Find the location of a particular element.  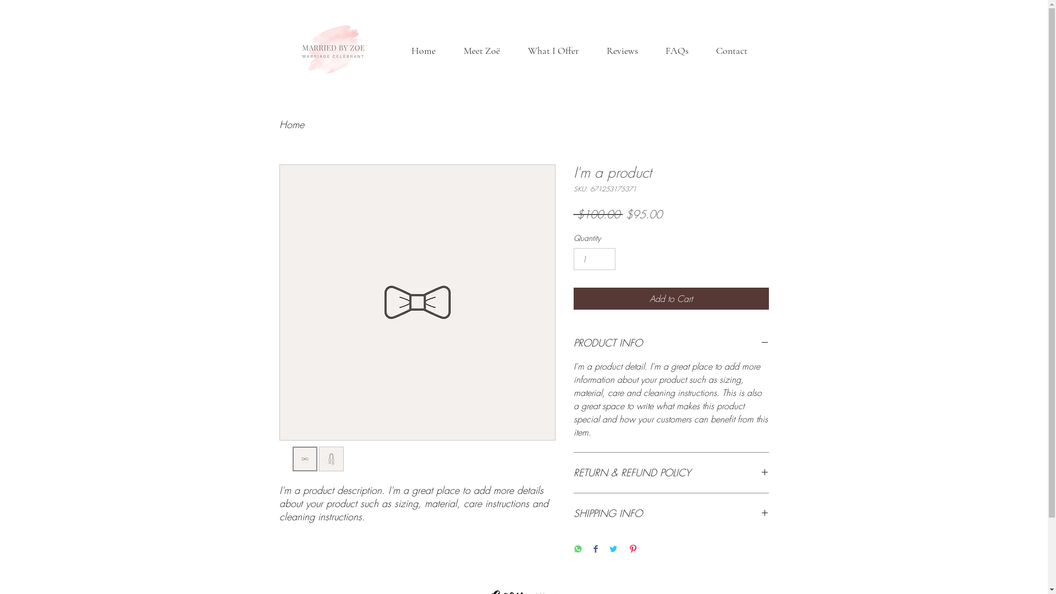

FAQs is located at coordinates (676, 51).